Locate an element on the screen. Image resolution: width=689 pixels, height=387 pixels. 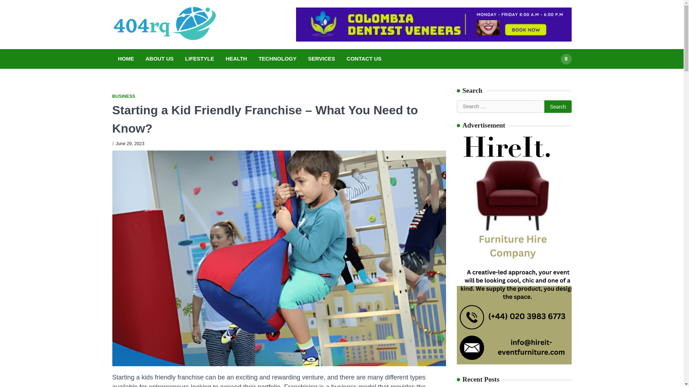
HEALTH is located at coordinates (236, 59).